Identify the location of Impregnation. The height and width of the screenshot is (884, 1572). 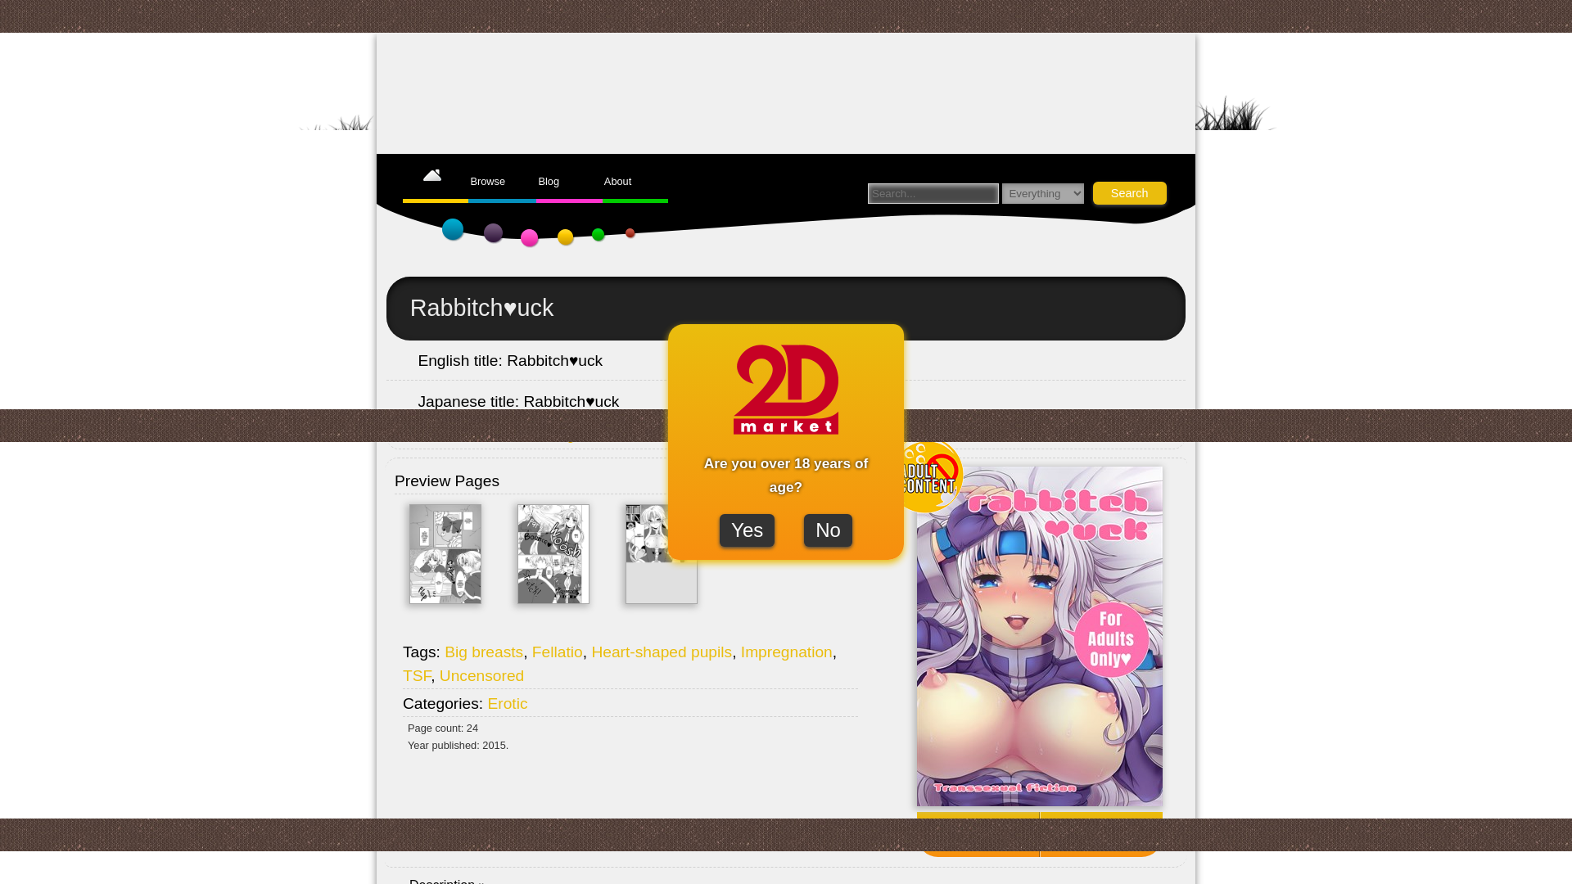
(786, 652).